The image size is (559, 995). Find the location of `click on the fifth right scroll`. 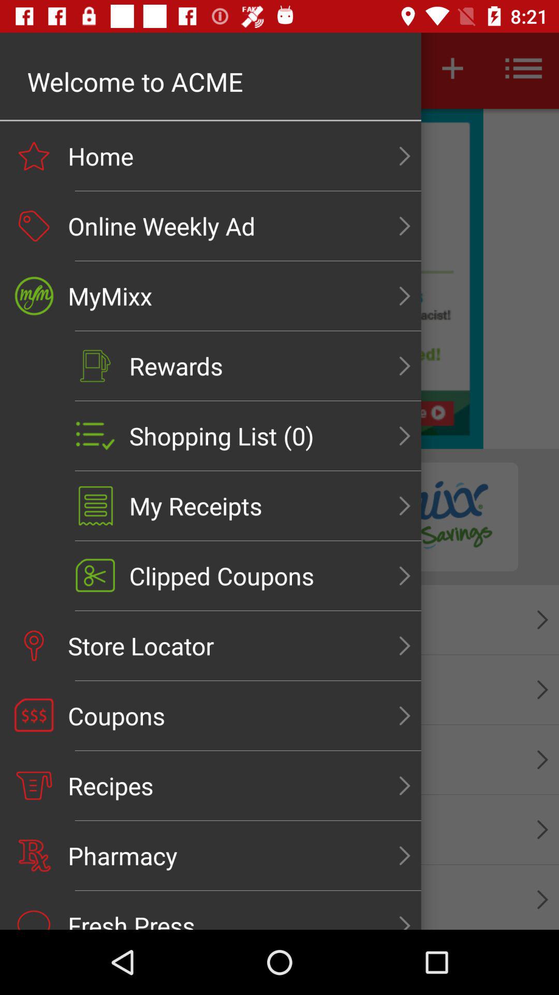

click on the fifth right scroll is located at coordinates (405, 436).